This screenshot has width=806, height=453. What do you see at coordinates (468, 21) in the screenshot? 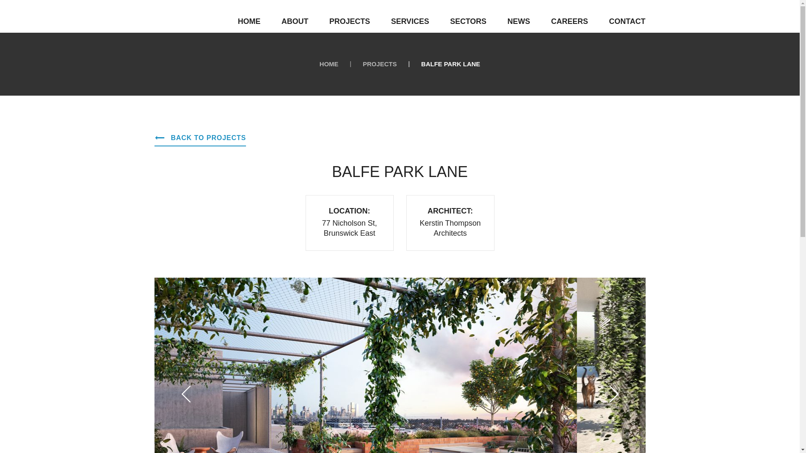
I see `SECTORS` at bounding box center [468, 21].